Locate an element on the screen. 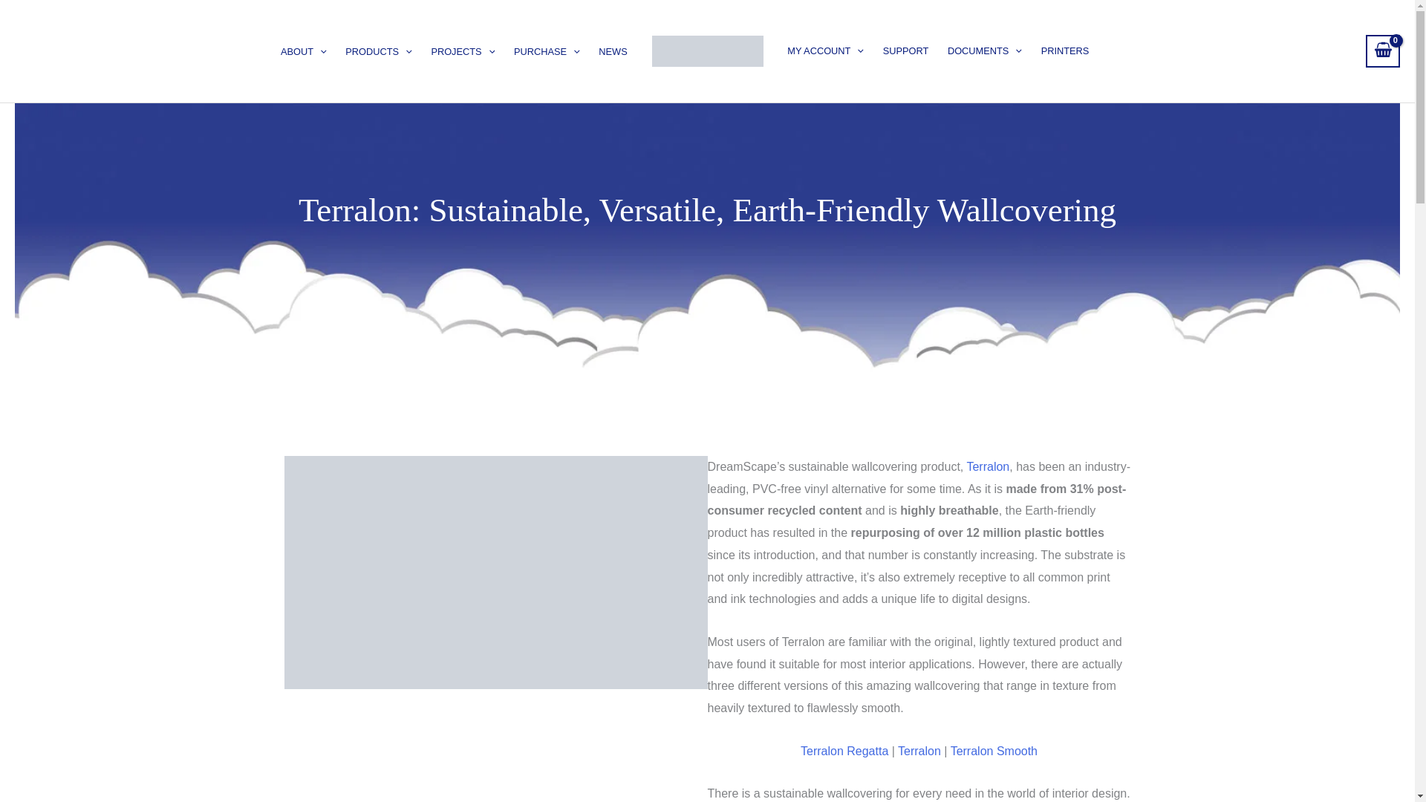 The width and height of the screenshot is (1426, 802). ABOUT is located at coordinates (303, 52).